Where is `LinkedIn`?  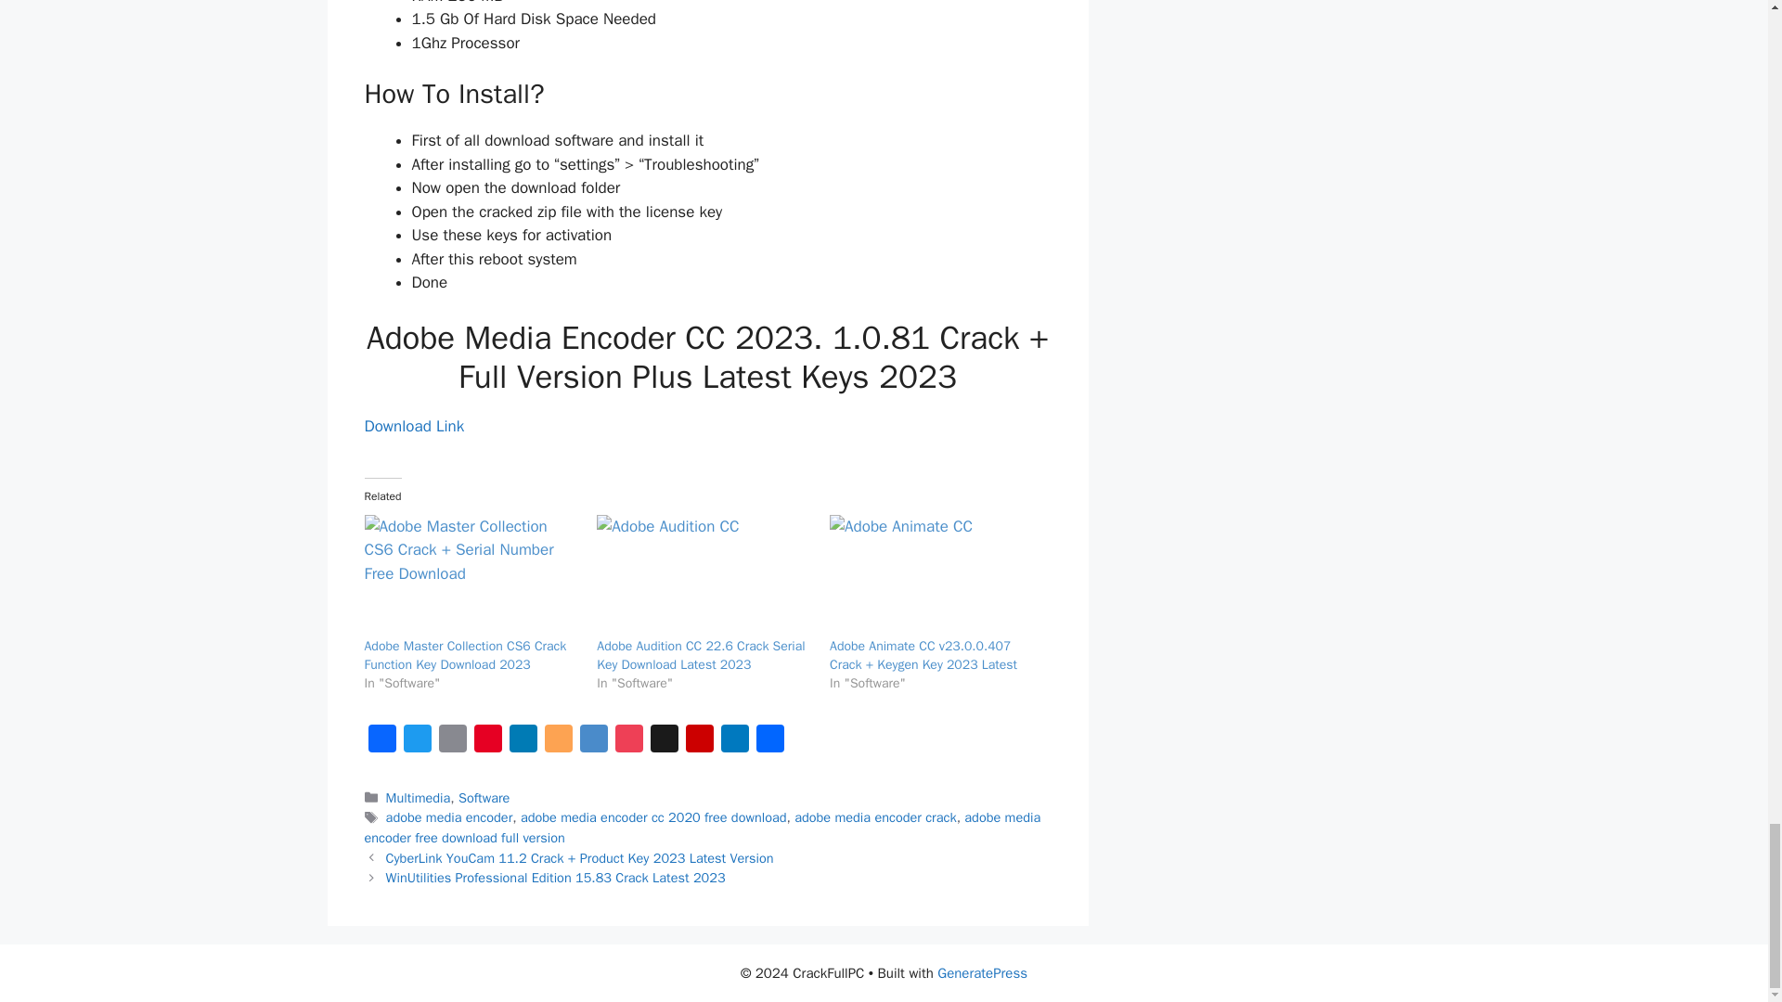
LinkedIn is located at coordinates (522, 742).